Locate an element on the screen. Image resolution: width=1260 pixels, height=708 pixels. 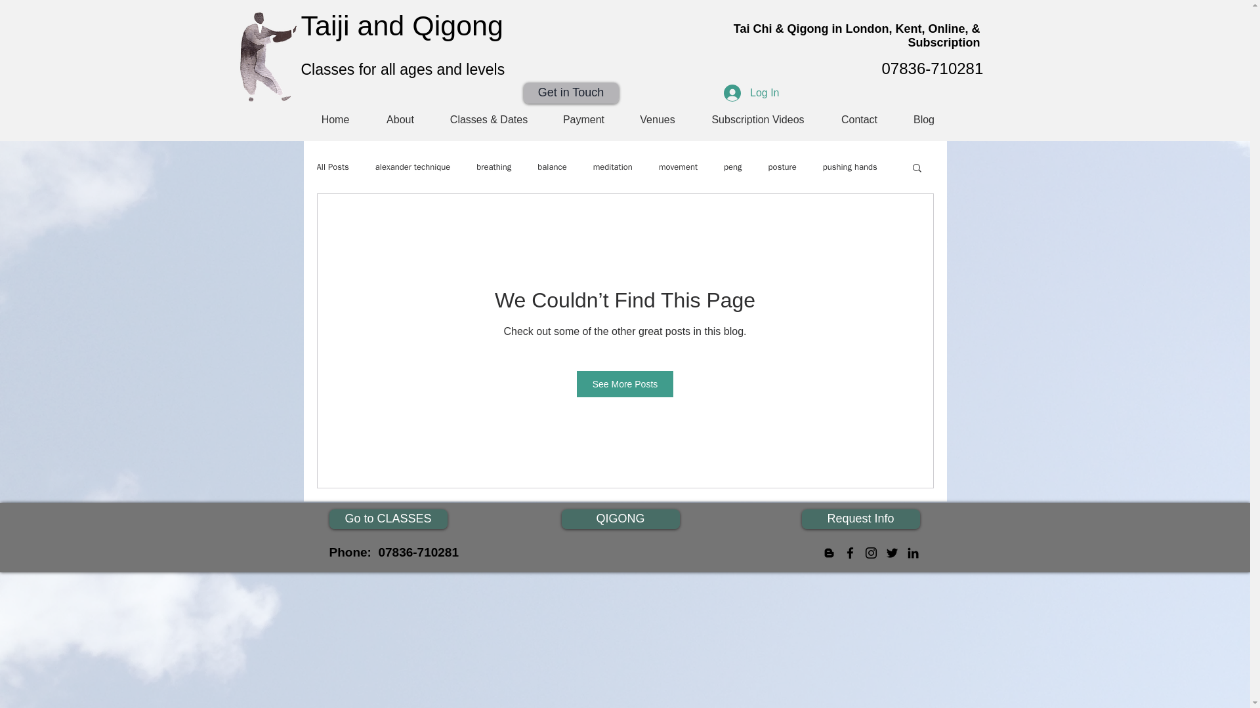
07836-710281 is located at coordinates (933, 68).